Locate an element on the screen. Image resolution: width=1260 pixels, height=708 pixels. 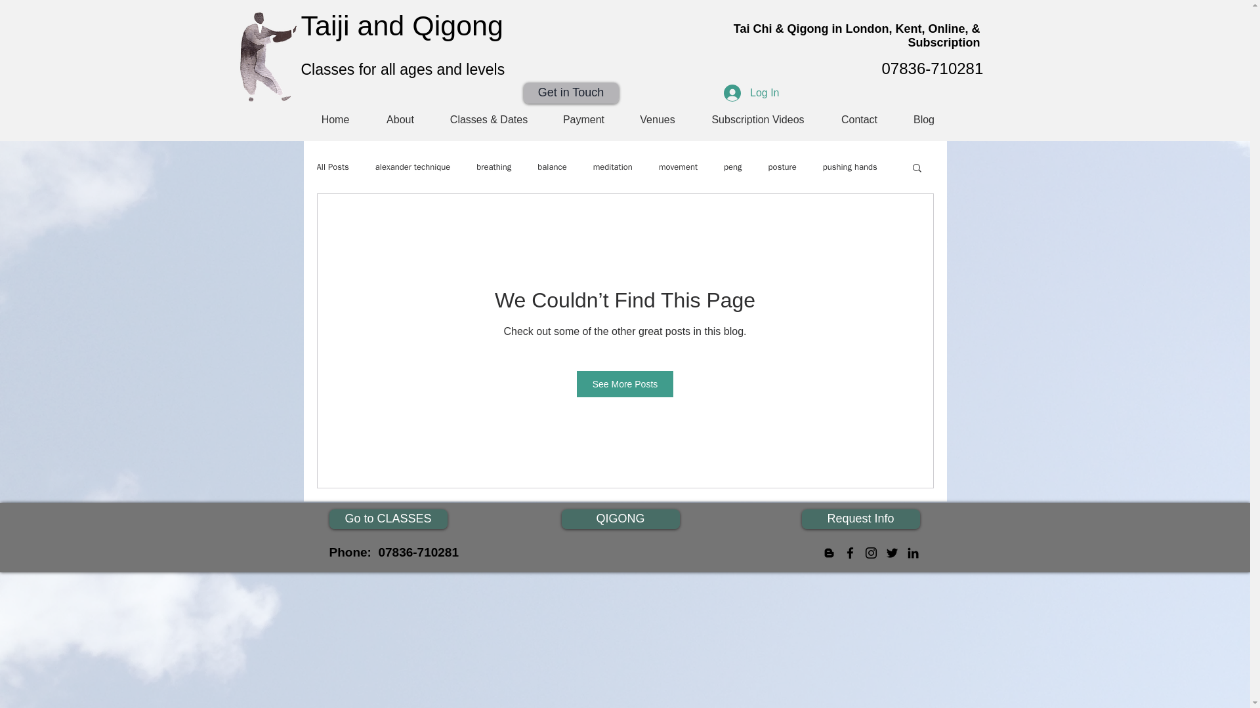
07836-710281 is located at coordinates (933, 68).